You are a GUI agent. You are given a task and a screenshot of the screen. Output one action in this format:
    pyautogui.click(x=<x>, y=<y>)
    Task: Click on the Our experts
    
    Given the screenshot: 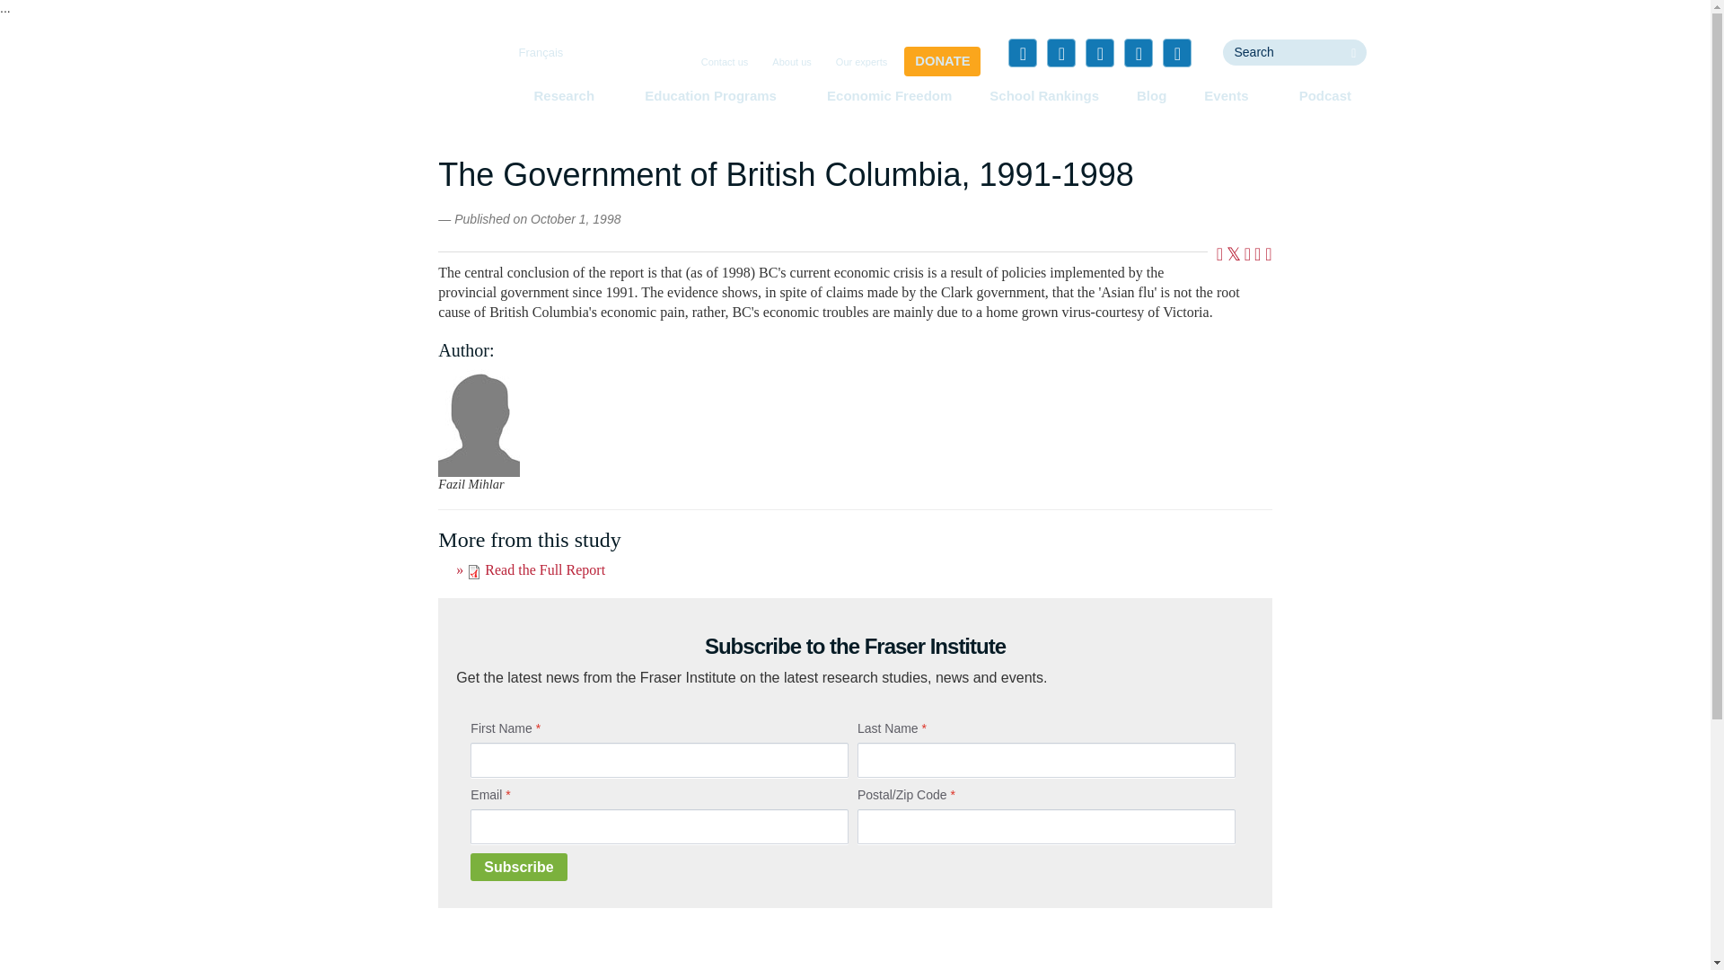 What is the action you would take?
    pyautogui.click(x=862, y=62)
    